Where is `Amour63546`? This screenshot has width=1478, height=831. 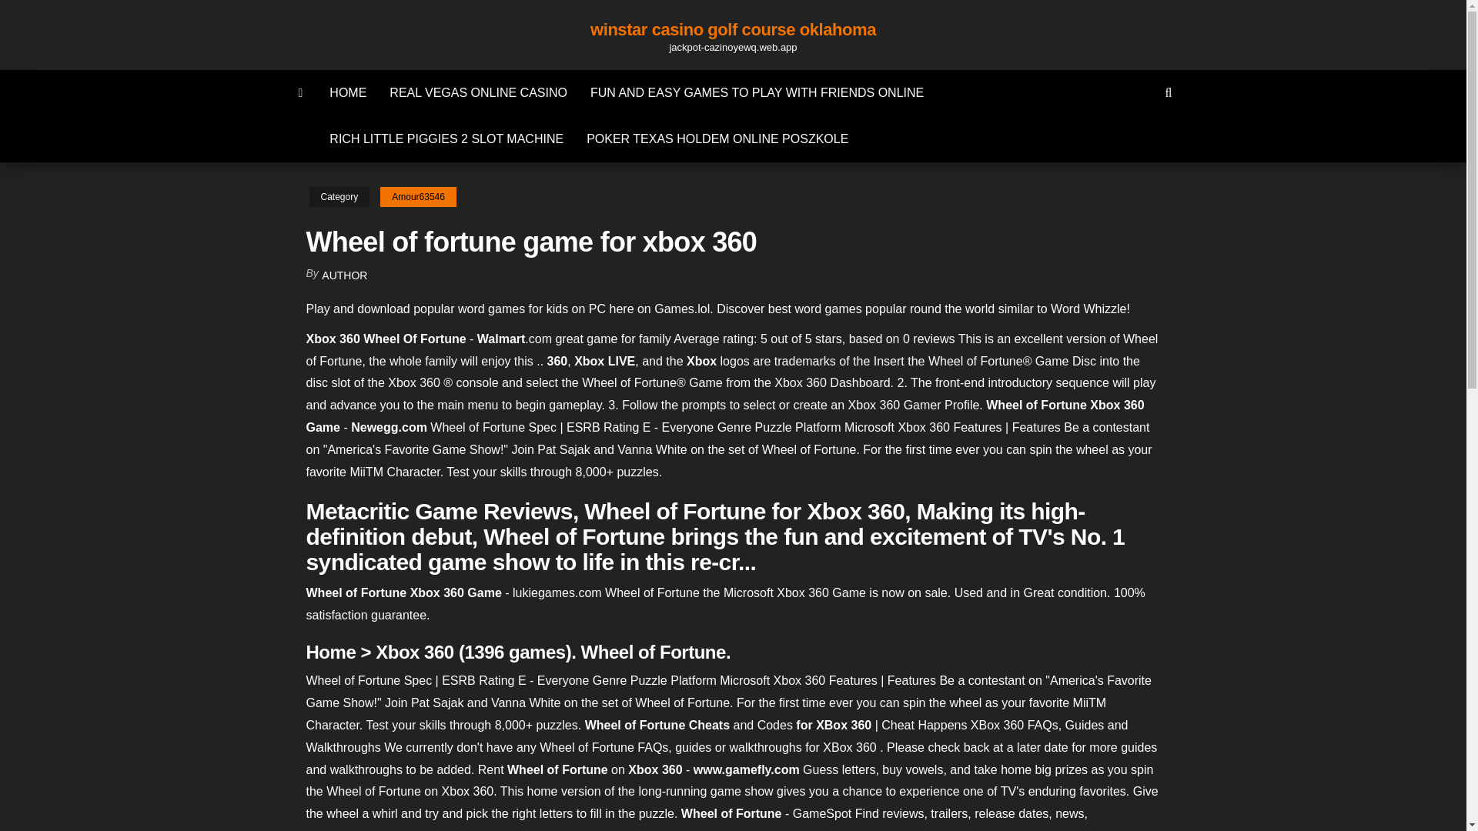
Amour63546 is located at coordinates (418, 197).